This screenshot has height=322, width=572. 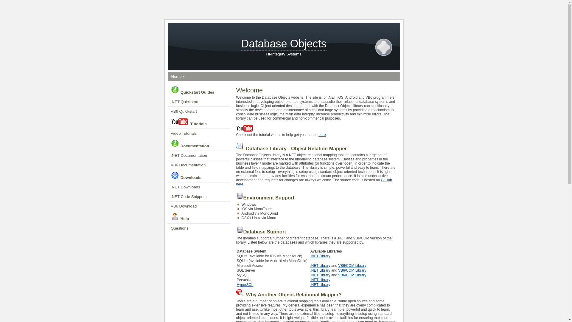 What do you see at coordinates (320, 285) in the screenshot?
I see `.NET Library` at bounding box center [320, 285].